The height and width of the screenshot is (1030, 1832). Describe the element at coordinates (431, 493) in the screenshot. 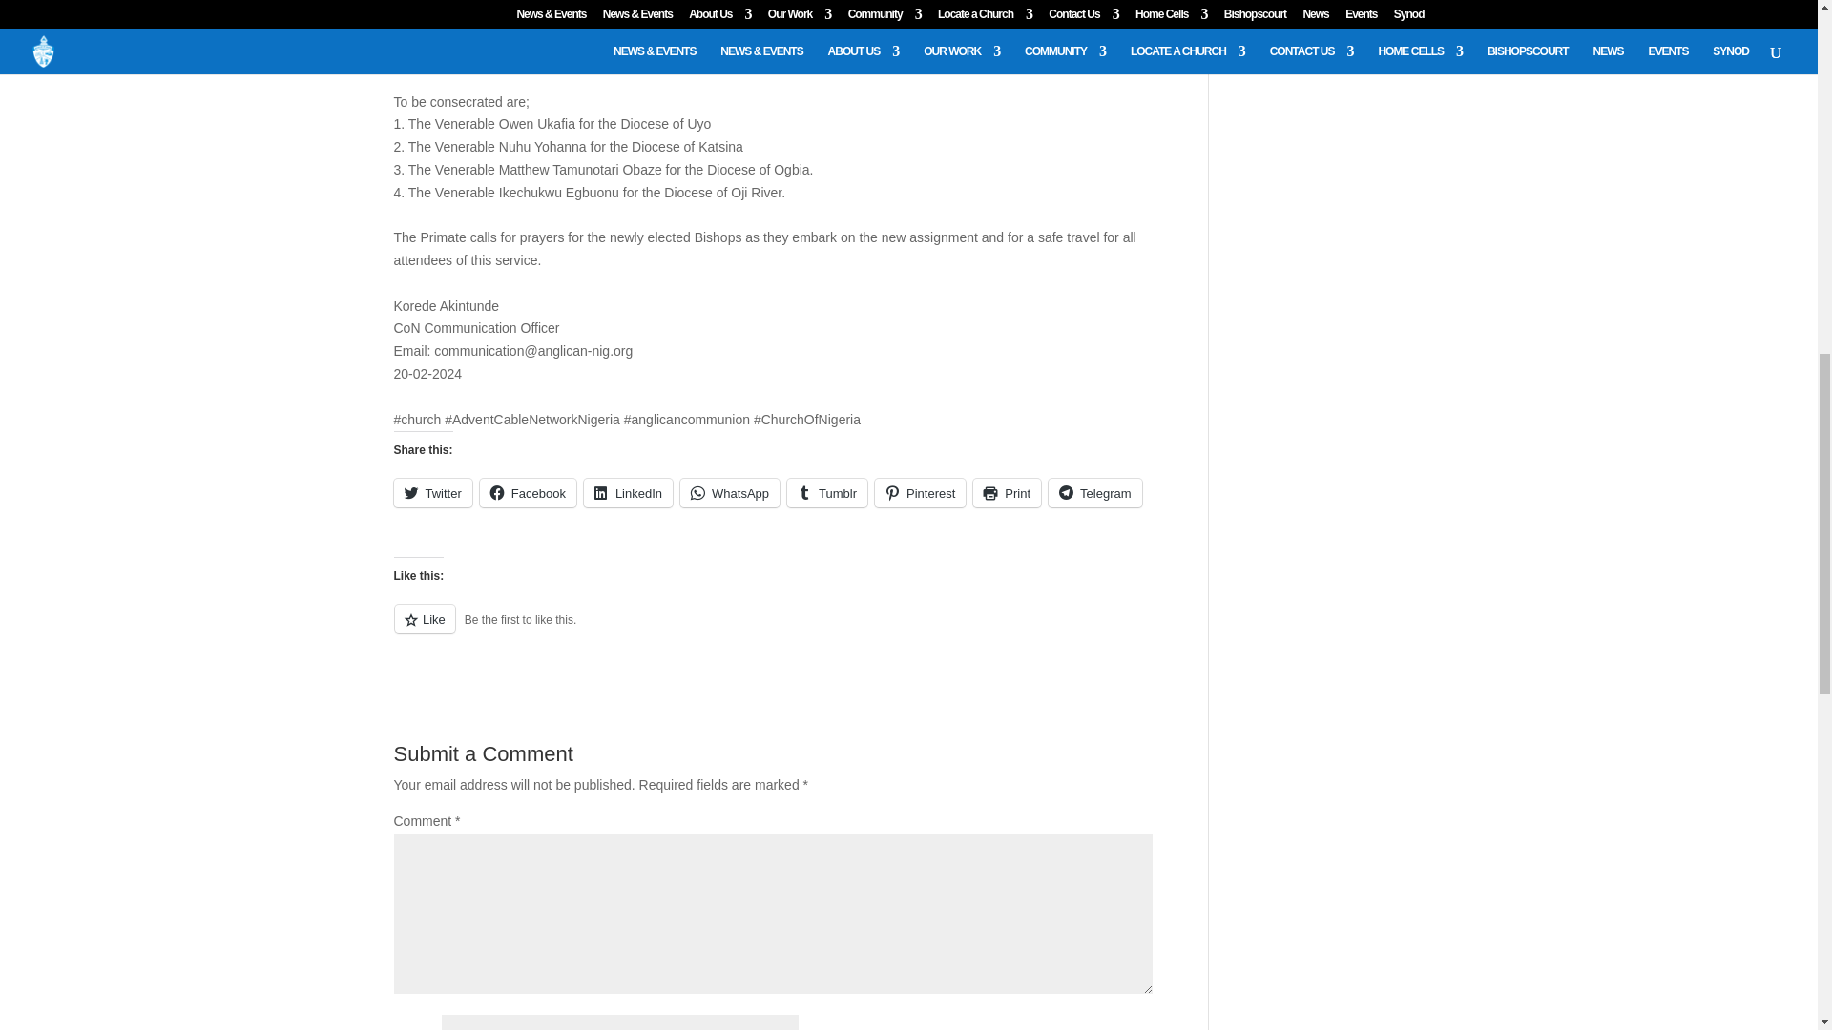

I see `Click to share on Twitter` at that location.